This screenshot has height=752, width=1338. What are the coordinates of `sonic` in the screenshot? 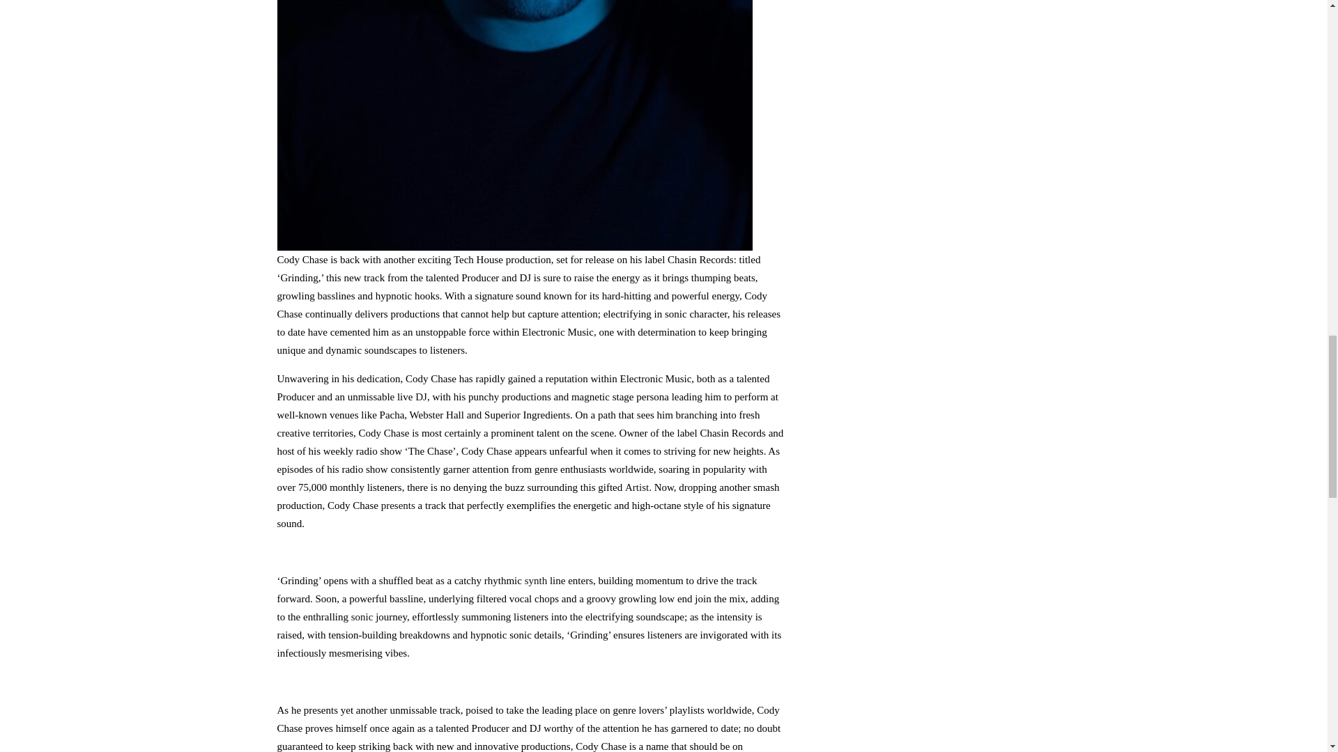 It's located at (362, 616).